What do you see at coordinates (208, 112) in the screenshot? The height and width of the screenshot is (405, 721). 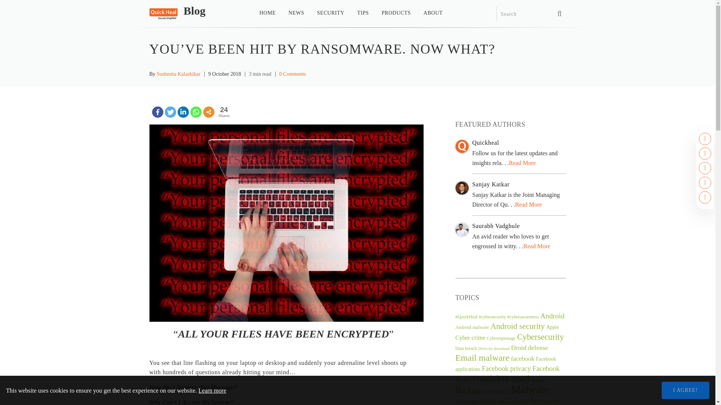 I see `More` at bounding box center [208, 112].